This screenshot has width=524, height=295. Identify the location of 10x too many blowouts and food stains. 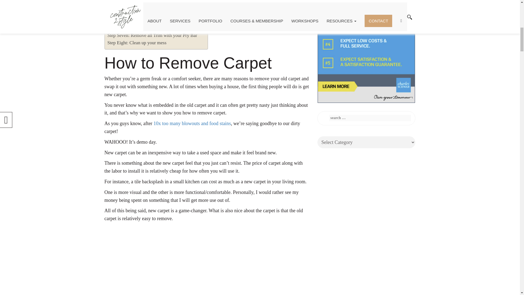
(192, 123).